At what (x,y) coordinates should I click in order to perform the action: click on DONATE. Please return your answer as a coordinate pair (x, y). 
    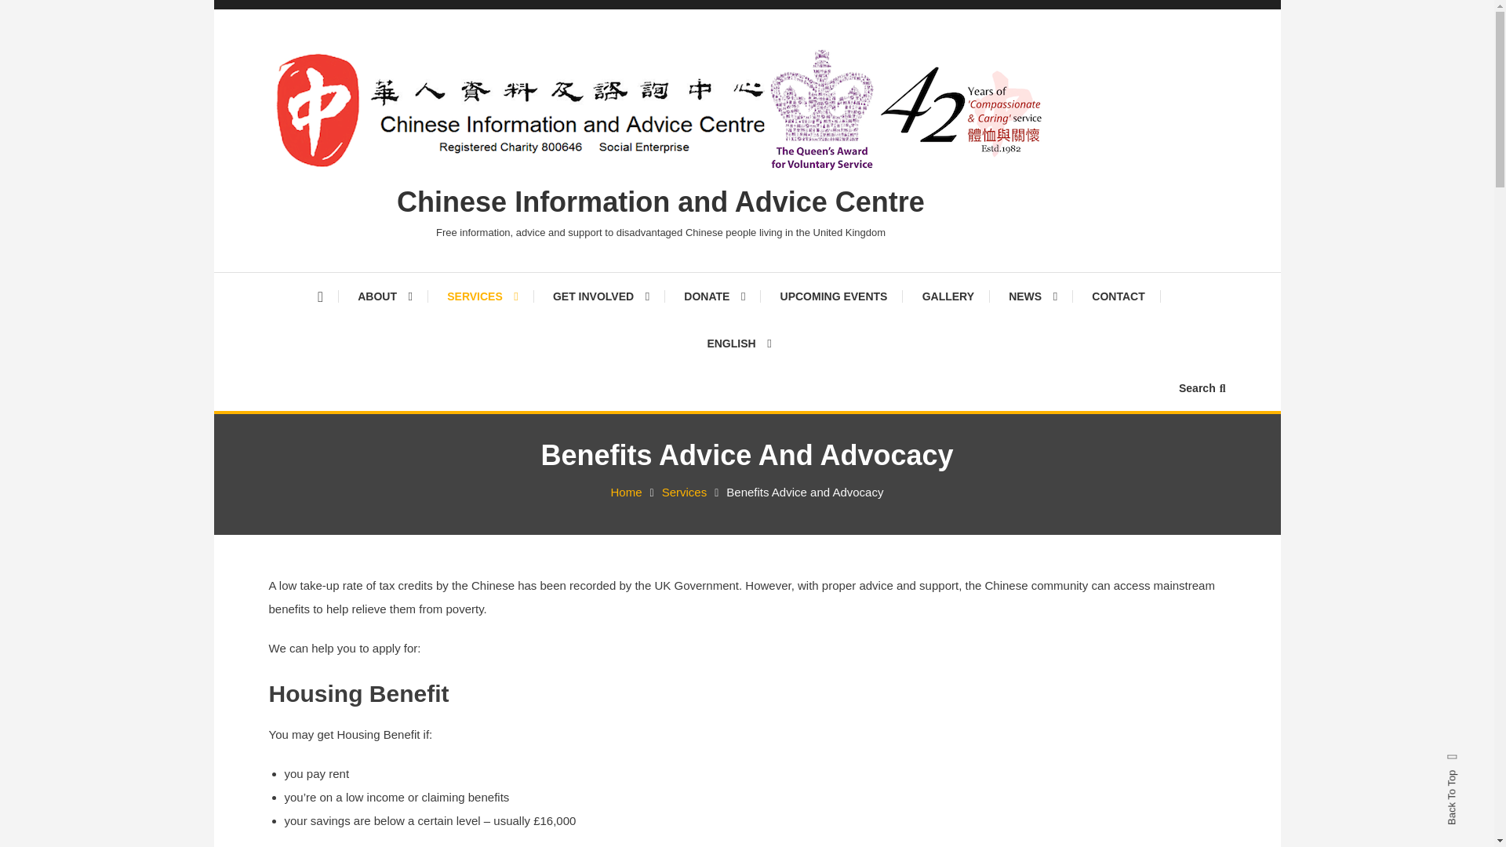
    Looking at the image, I should click on (714, 296).